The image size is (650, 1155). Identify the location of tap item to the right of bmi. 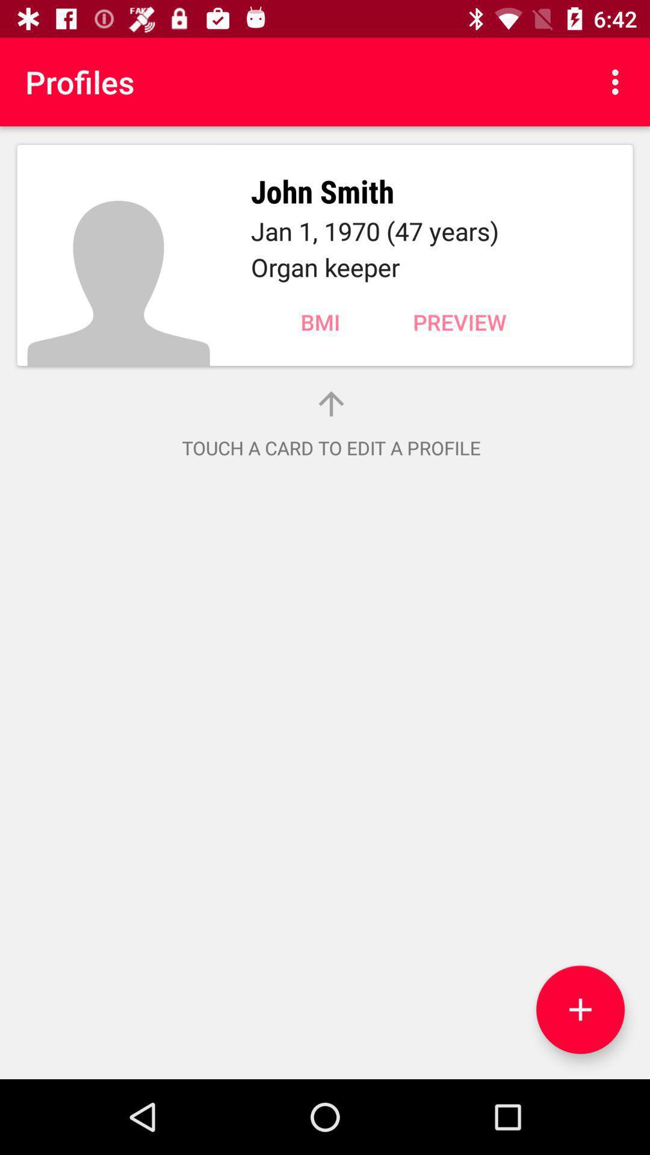
(460, 322).